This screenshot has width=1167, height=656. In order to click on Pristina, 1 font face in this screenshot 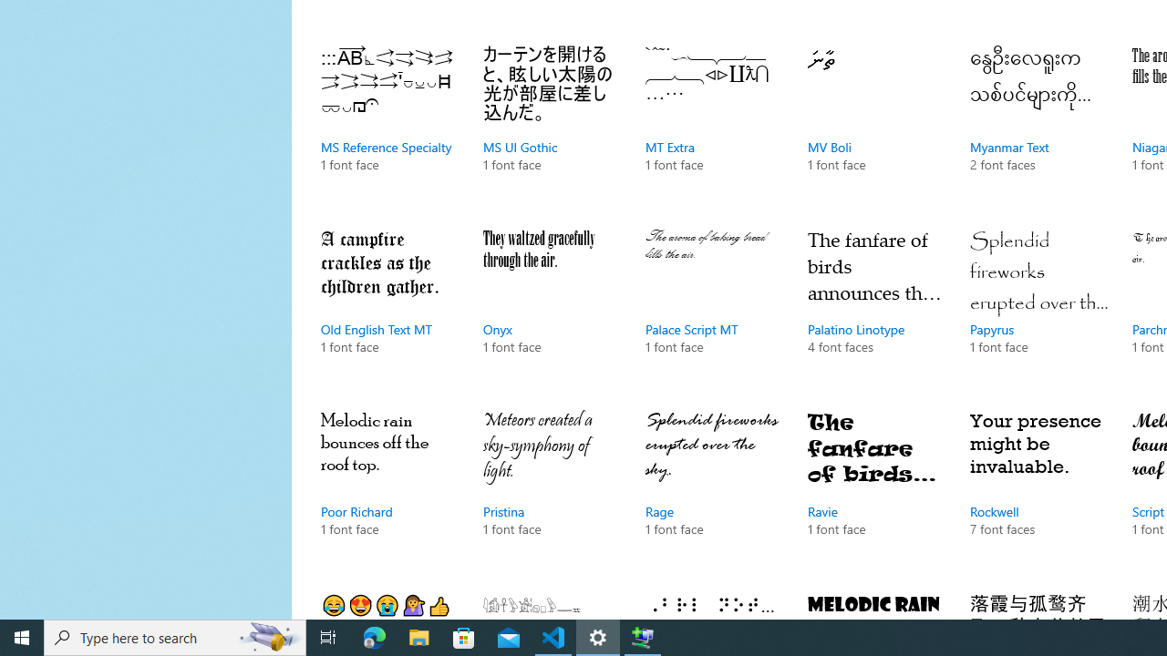, I will do `click(551, 492)`.